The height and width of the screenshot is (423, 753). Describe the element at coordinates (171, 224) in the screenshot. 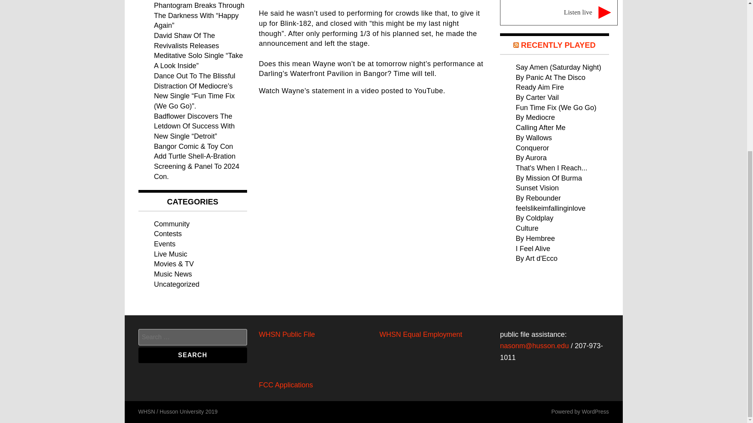

I see `Community` at that location.